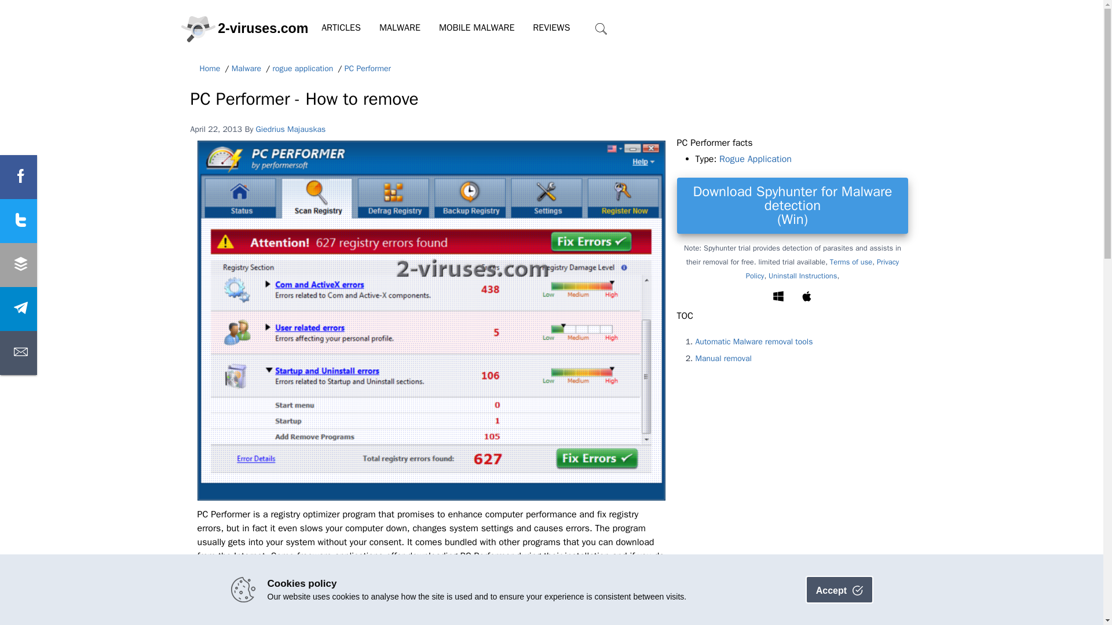 This screenshot has height=625, width=1112. I want to click on MALWARE, so click(400, 28).